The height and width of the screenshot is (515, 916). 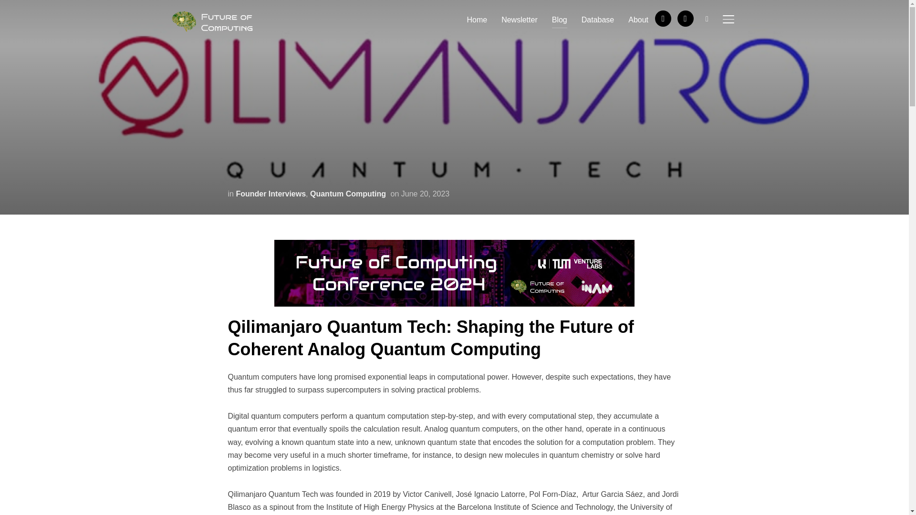 What do you see at coordinates (453, 501) in the screenshot?
I see `Jordi Blasco` at bounding box center [453, 501].